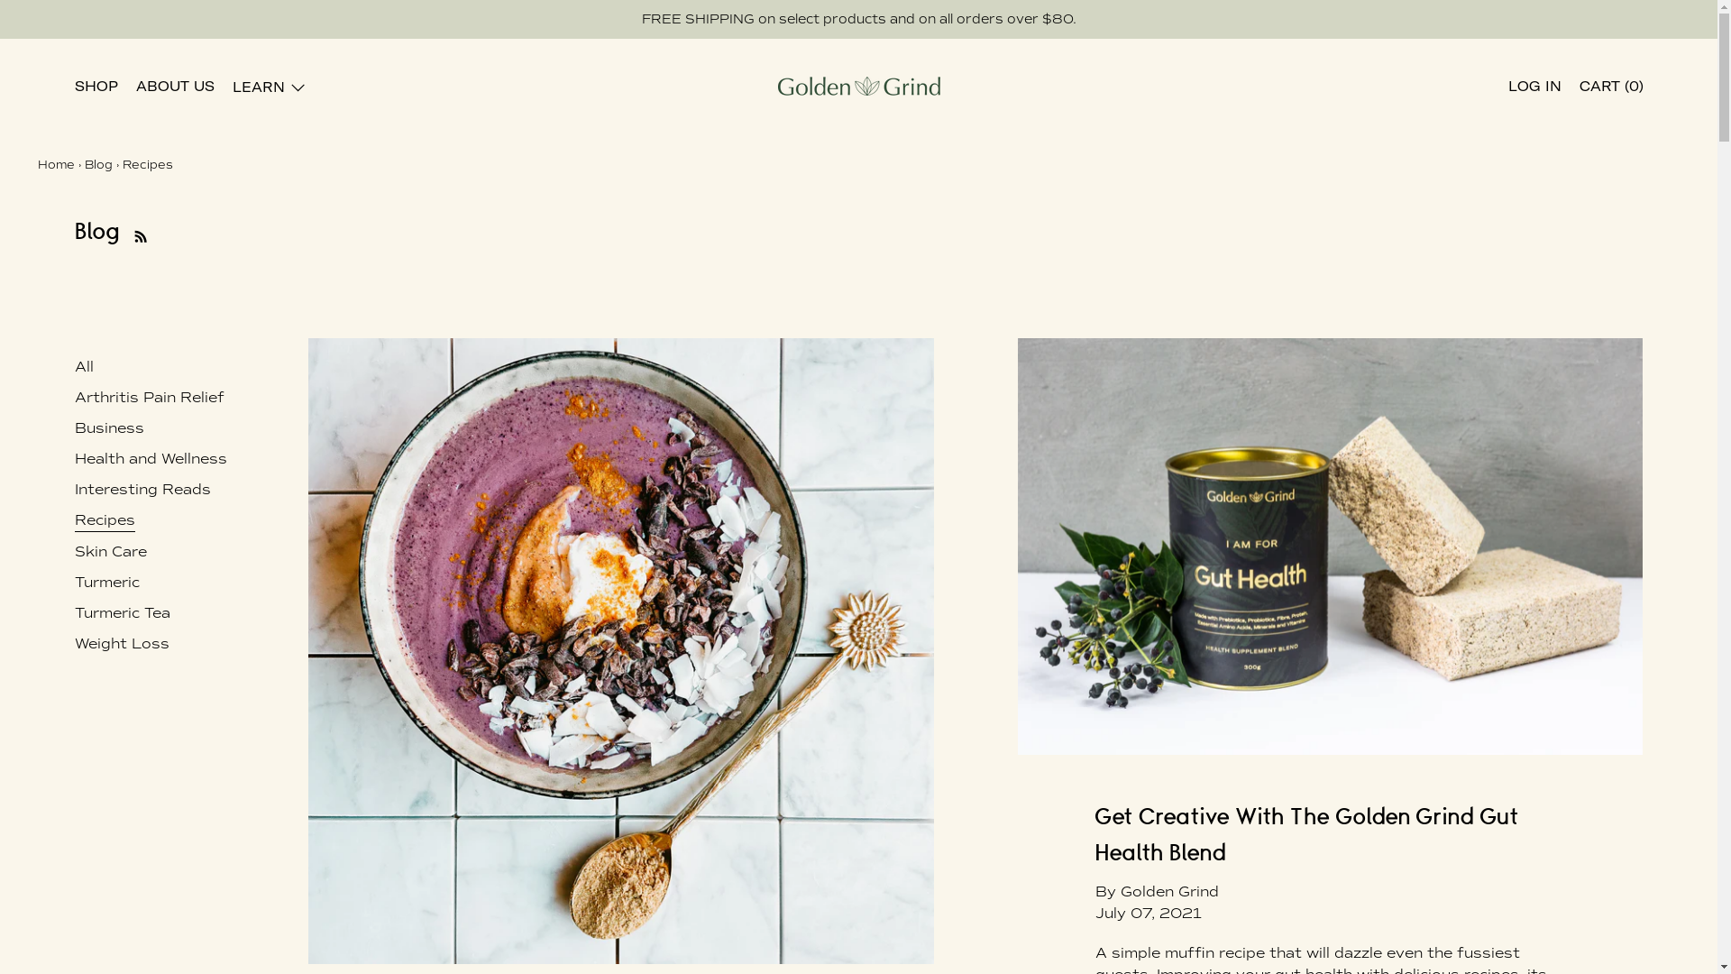 The height and width of the screenshot is (974, 1731). Describe the element at coordinates (106, 583) in the screenshot. I see `Turmeric` at that location.